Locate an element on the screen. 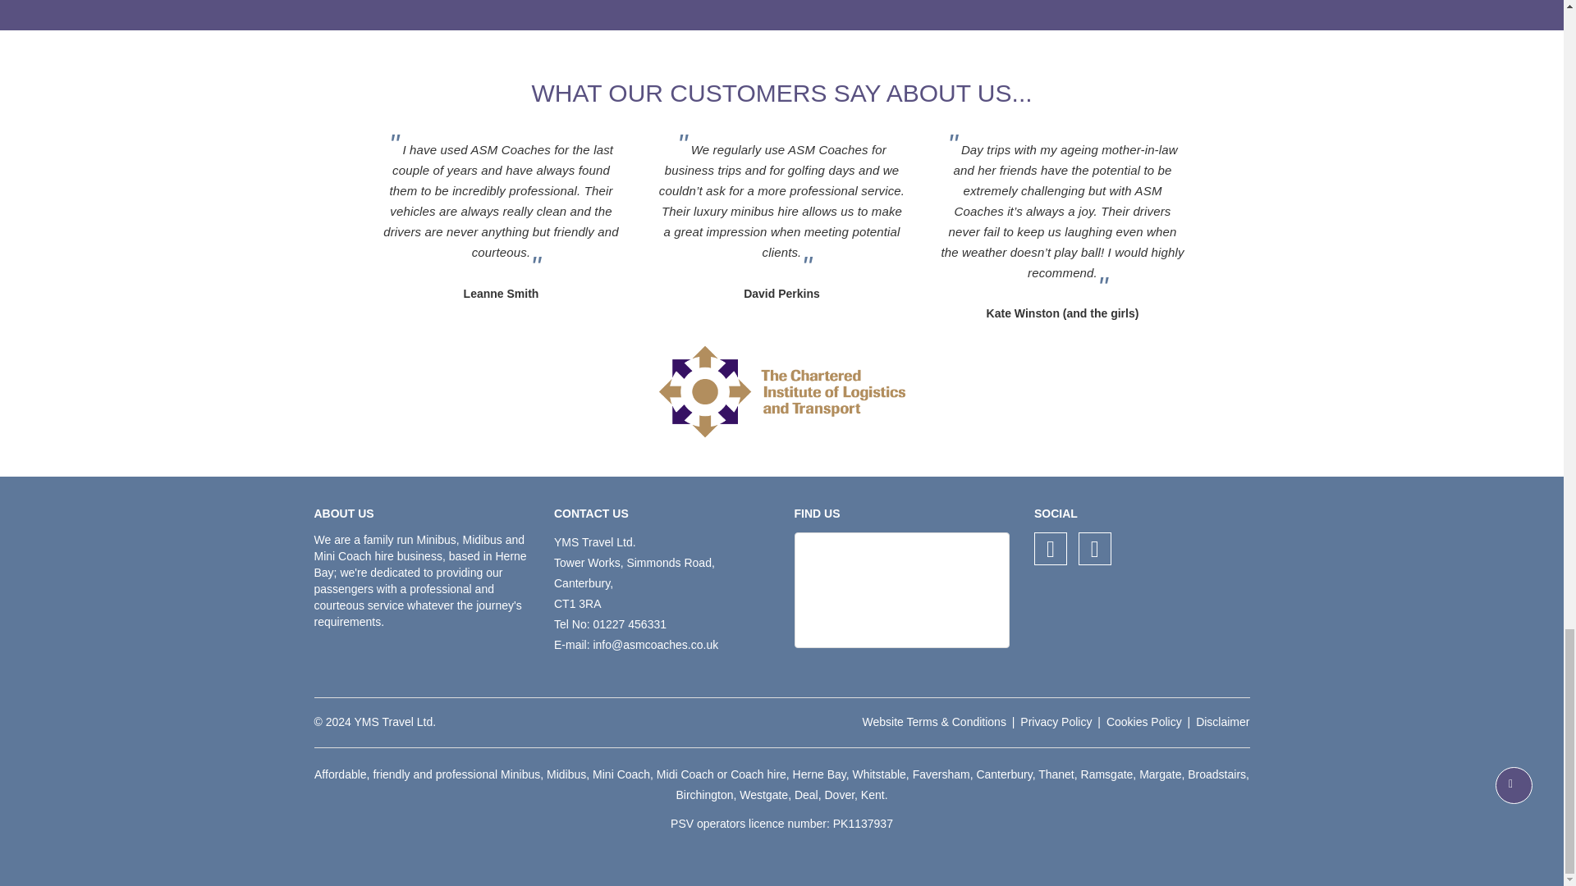  Cookies Policy is located at coordinates (1144, 721).